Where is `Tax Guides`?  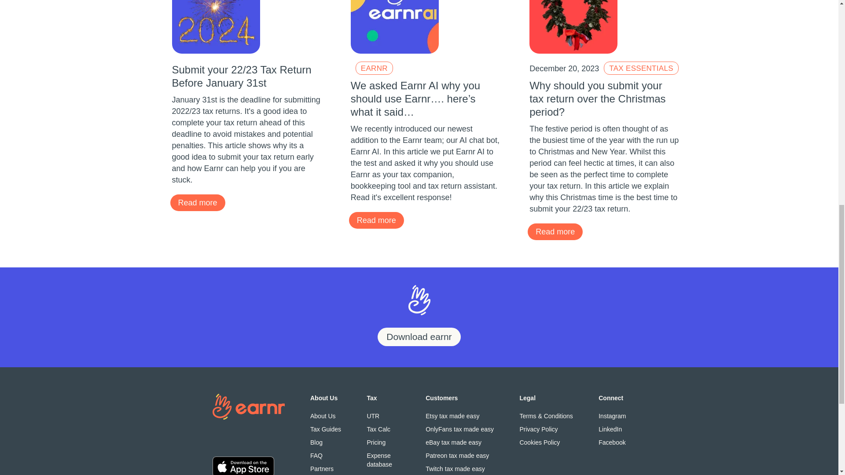 Tax Guides is located at coordinates (326, 429).